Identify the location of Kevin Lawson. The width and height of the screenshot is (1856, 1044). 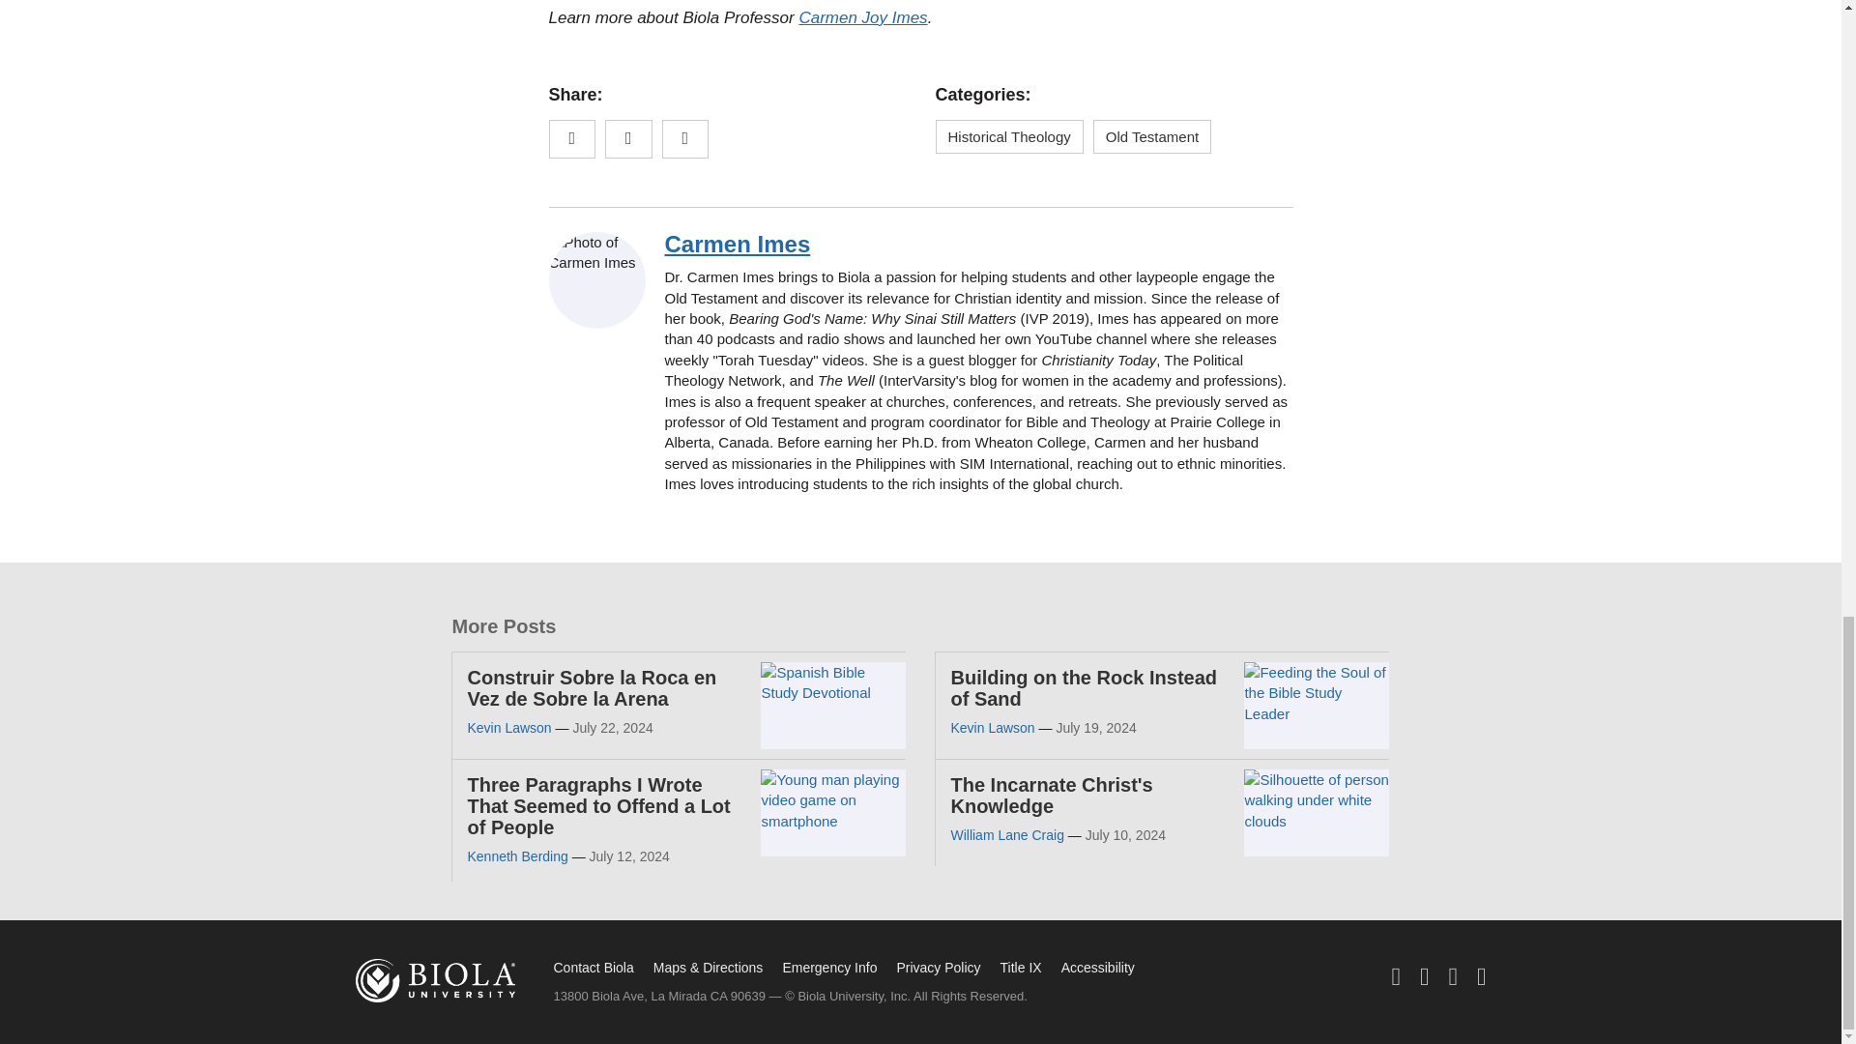
(508, 728).